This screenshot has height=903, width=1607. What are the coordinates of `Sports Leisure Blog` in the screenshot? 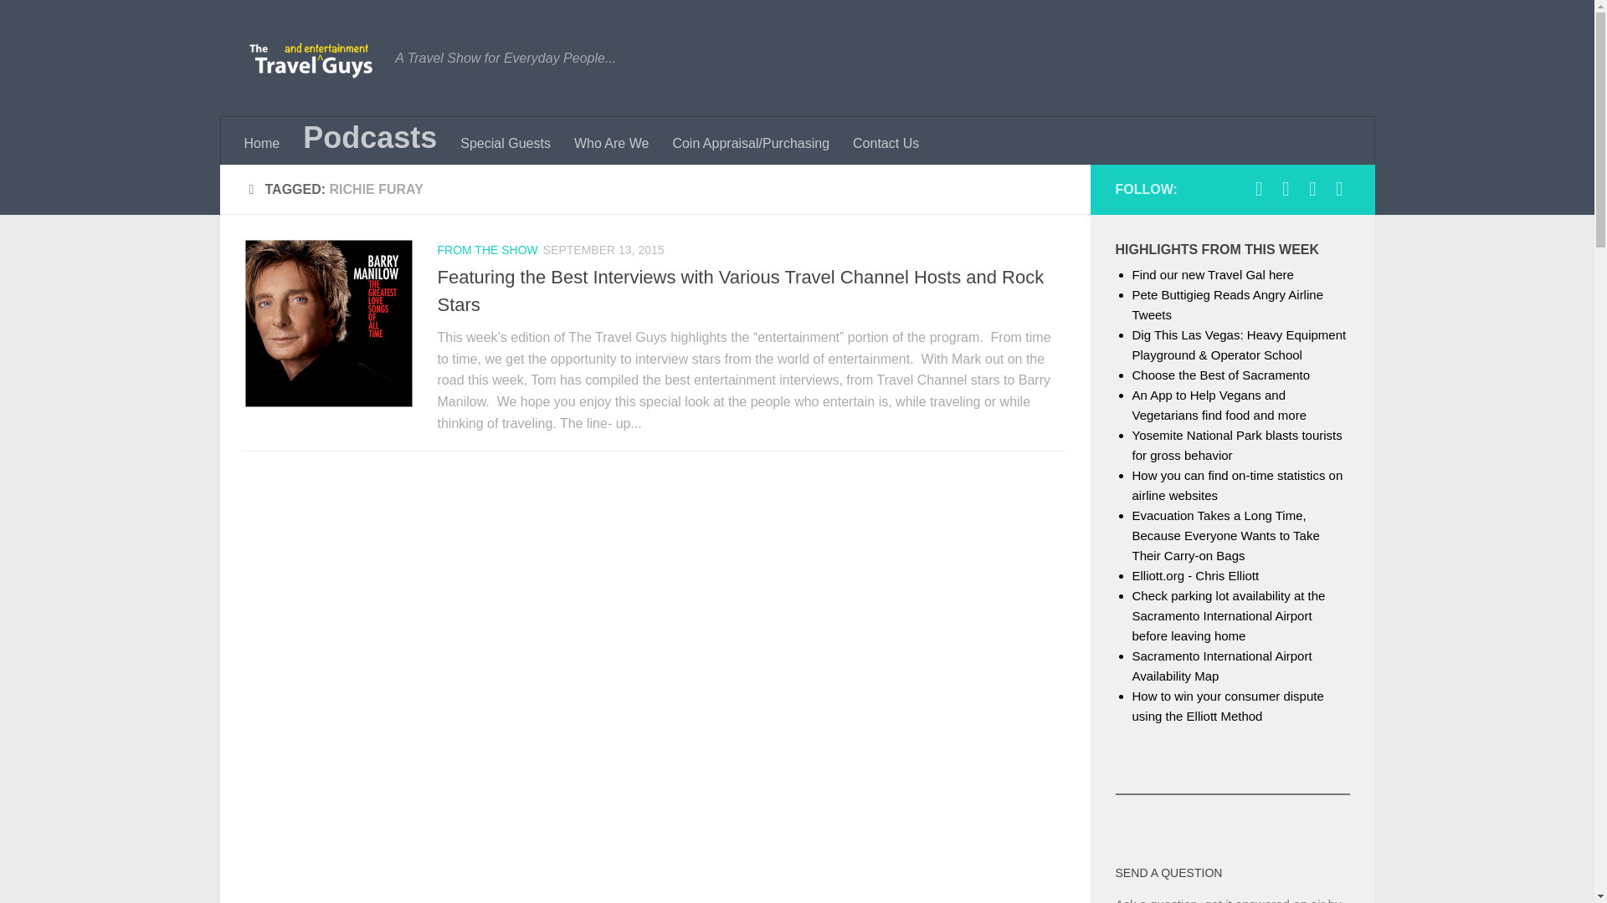 It's located at (1286, 188).